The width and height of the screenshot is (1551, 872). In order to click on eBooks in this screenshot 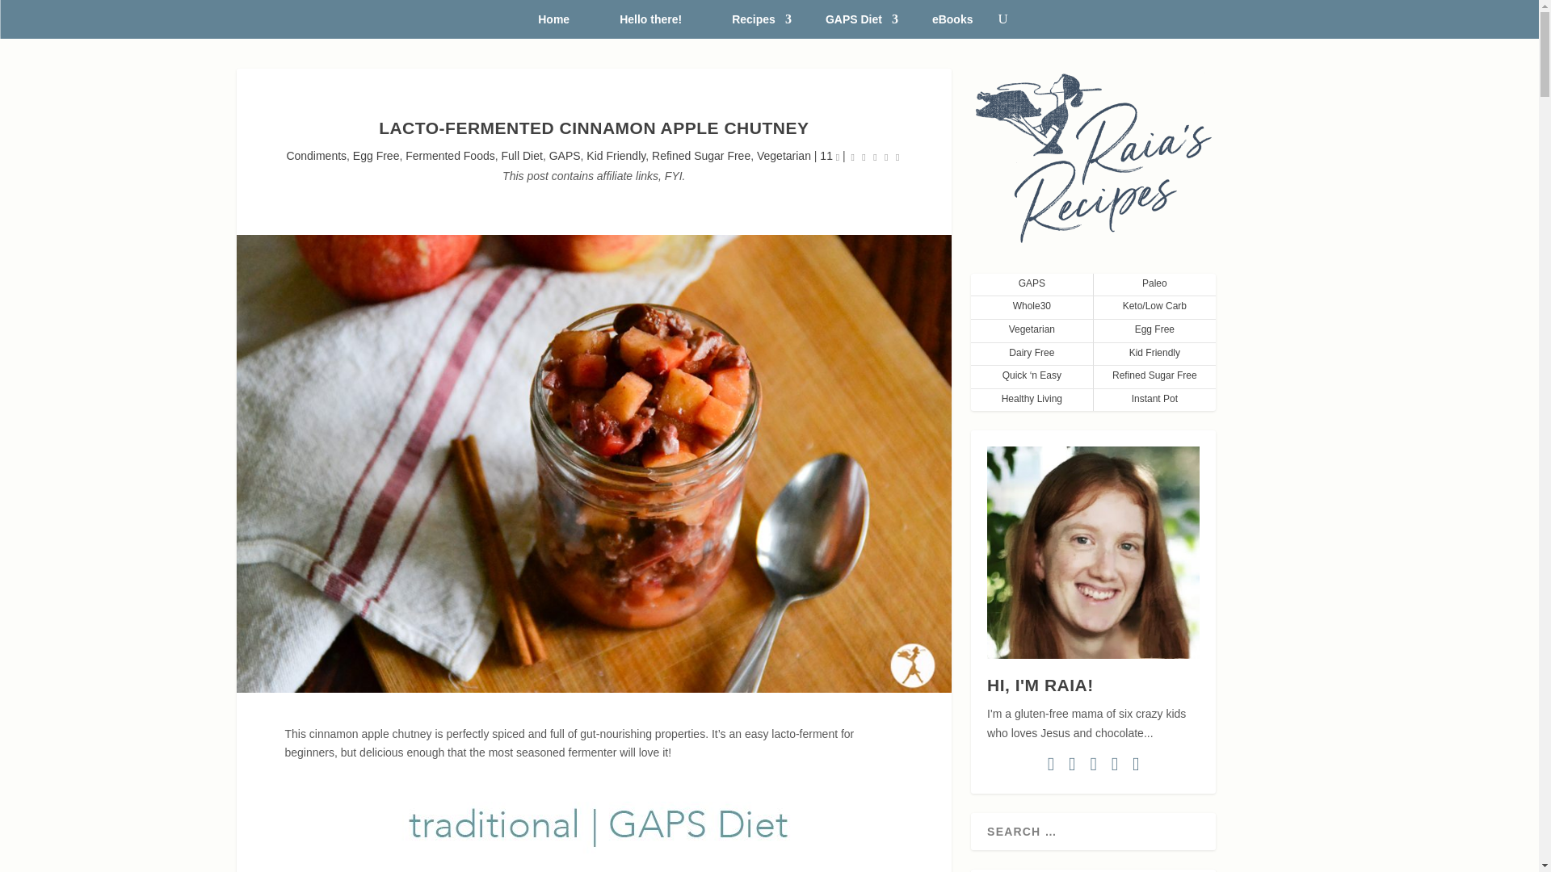, I will do `click(952, 26)`.